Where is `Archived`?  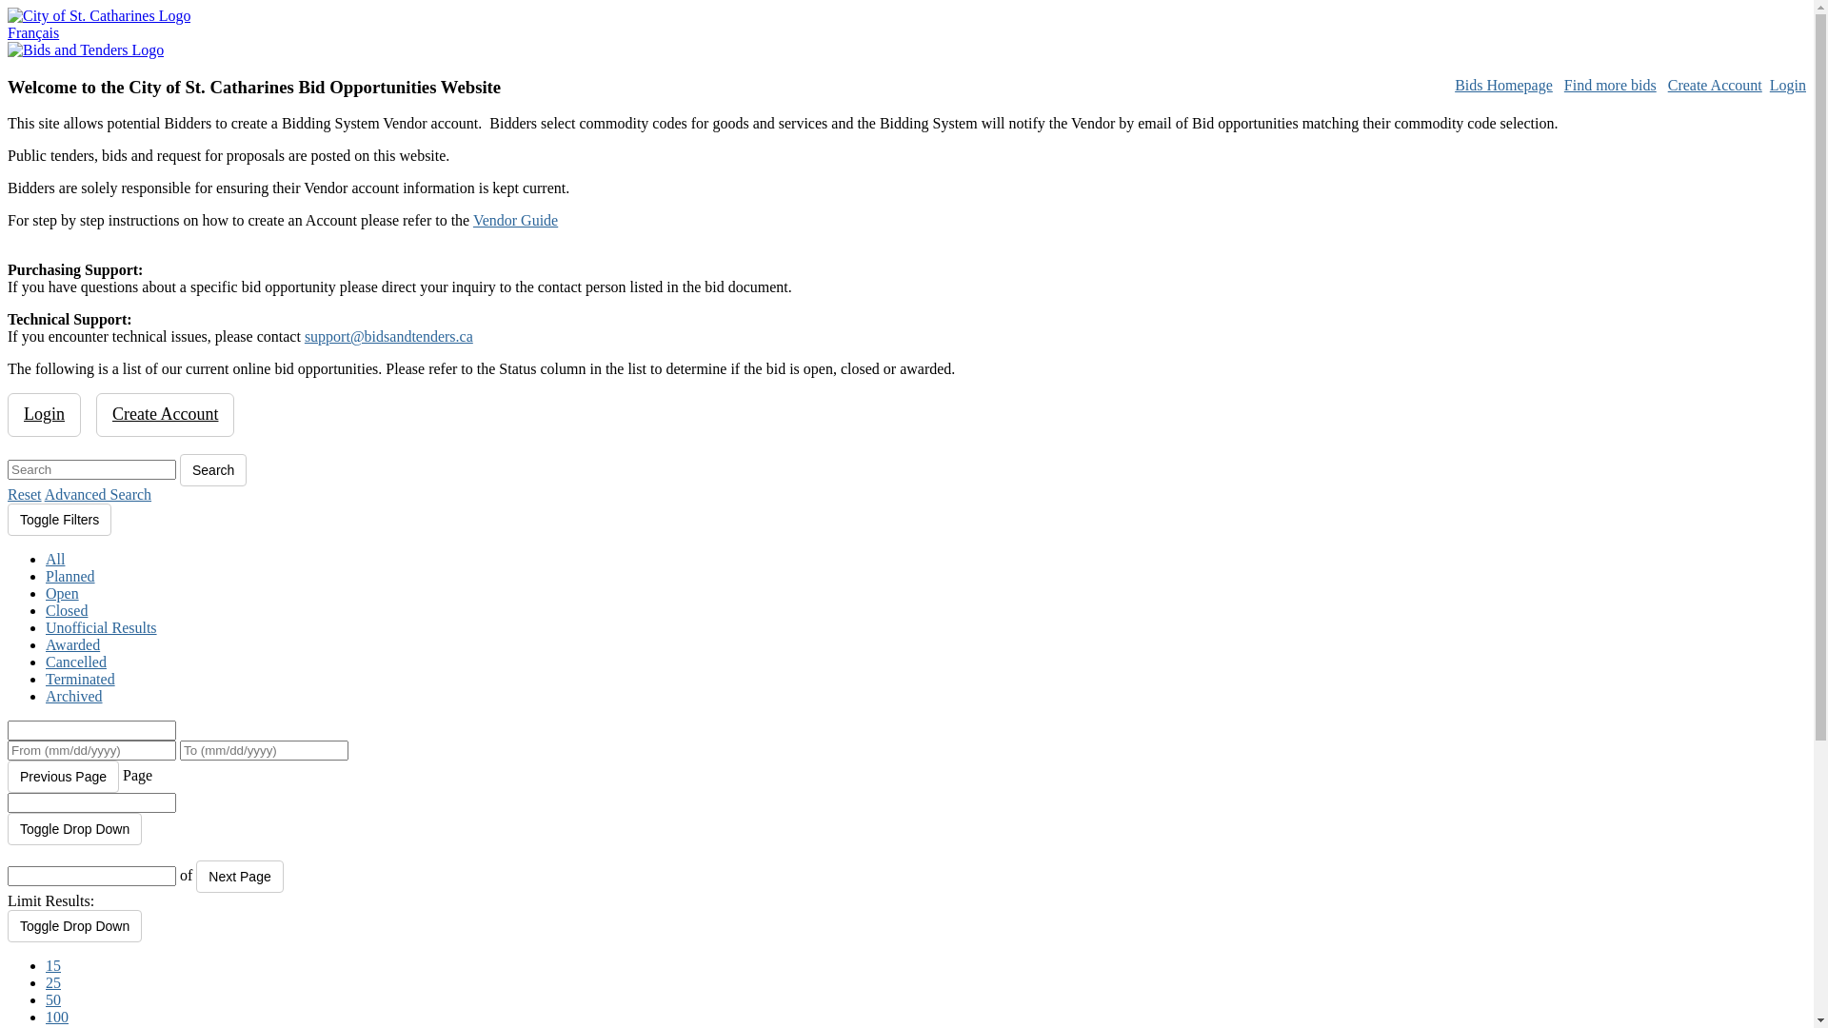
Archived is located at coordinates (74, 697).